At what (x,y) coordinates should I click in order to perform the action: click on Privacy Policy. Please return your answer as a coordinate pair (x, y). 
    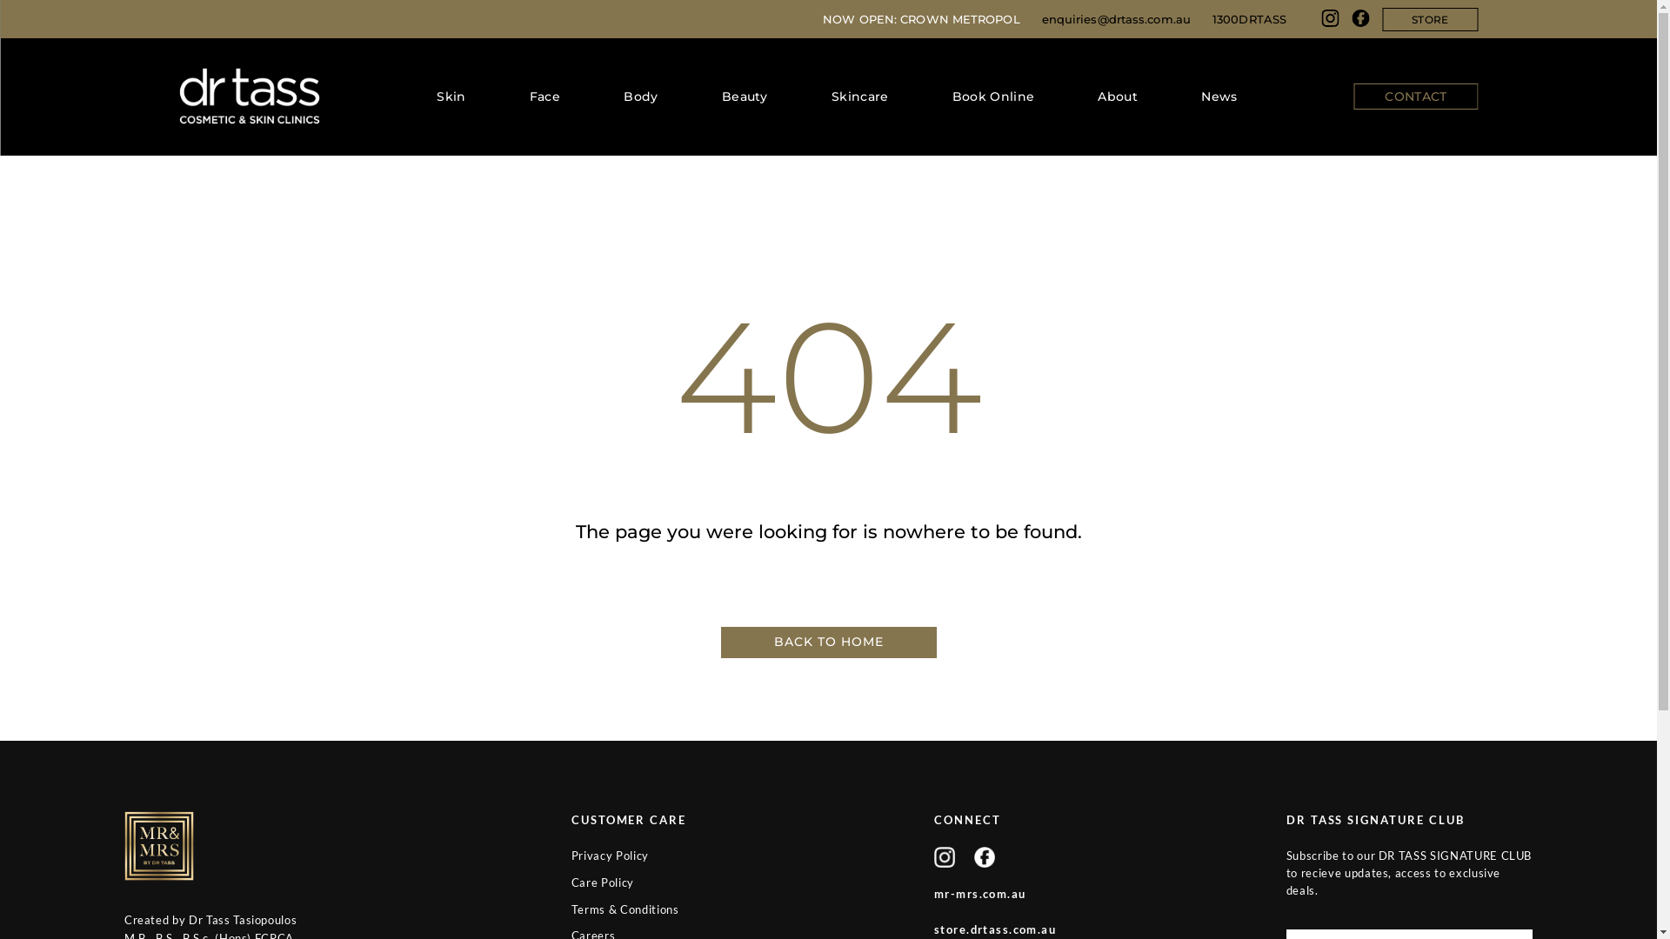
    Looking at the image, I should click on (611, 856).